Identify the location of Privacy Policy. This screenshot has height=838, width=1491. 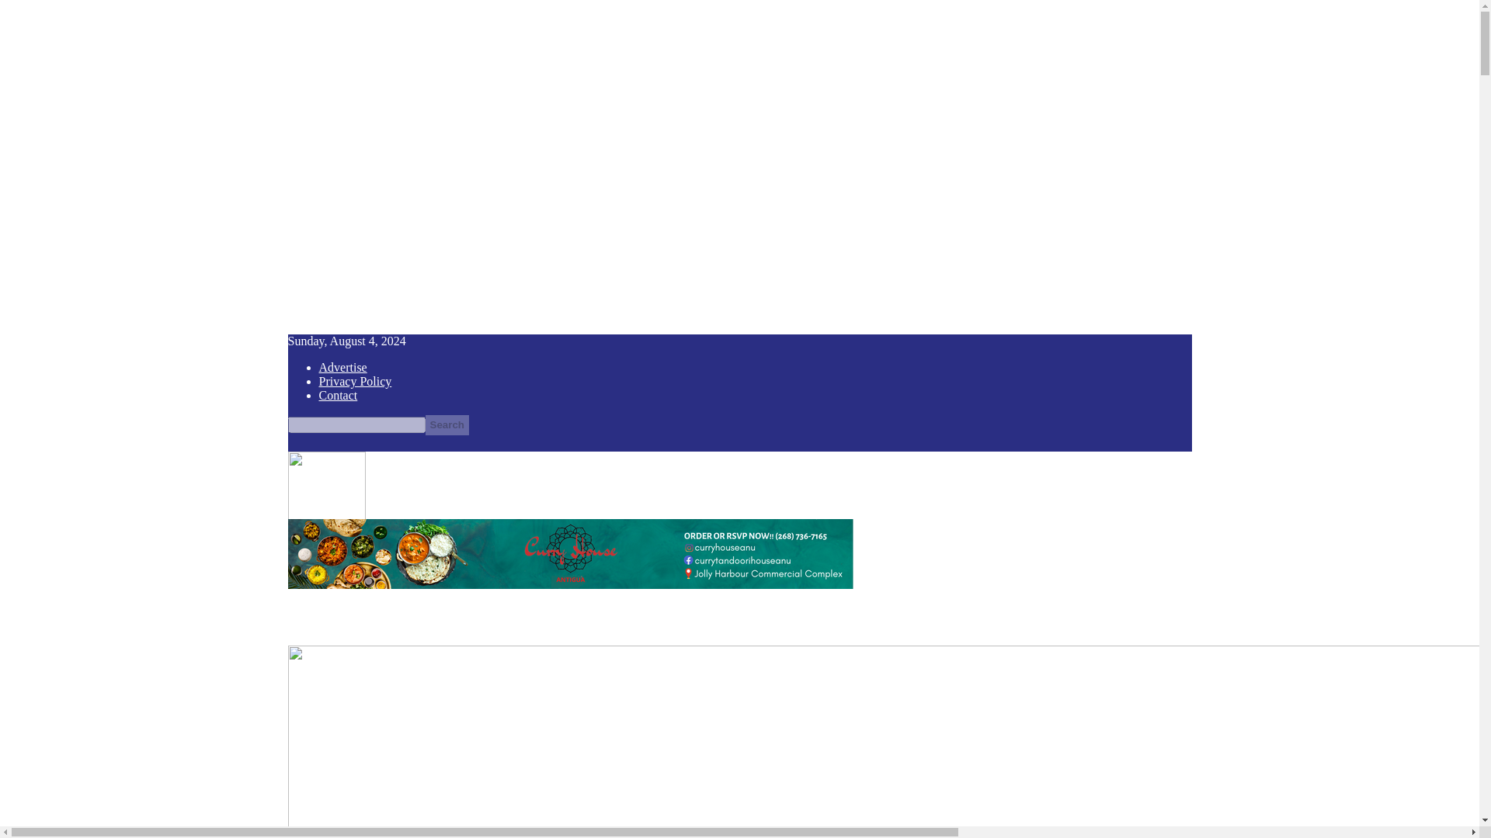
(354, 381).